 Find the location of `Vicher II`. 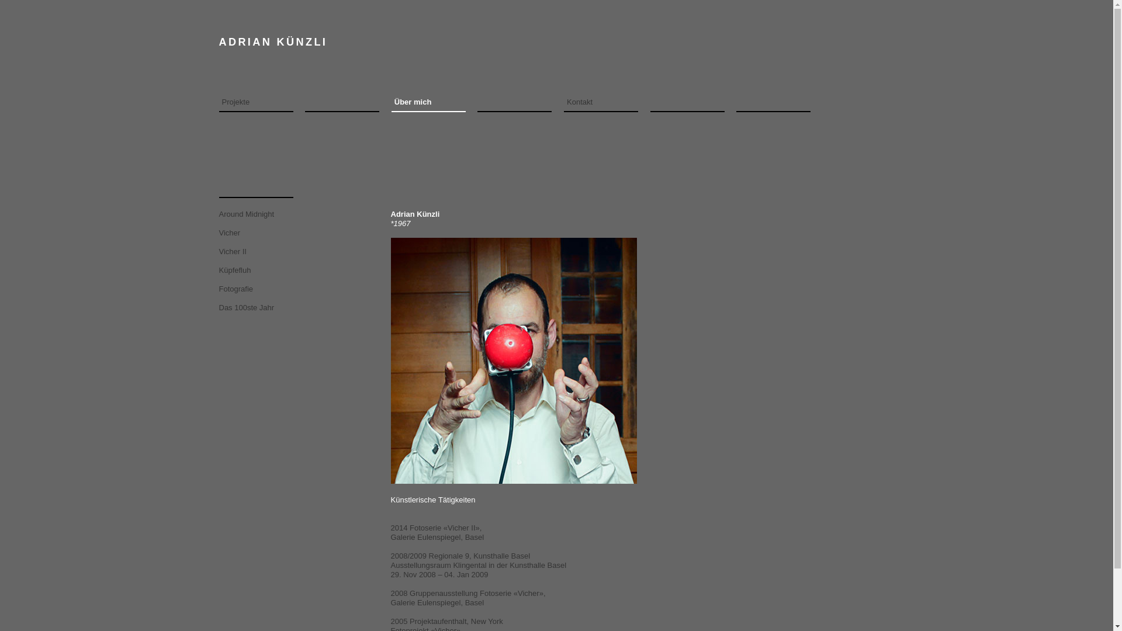

Vicher II is located at coordinates (262, 252).